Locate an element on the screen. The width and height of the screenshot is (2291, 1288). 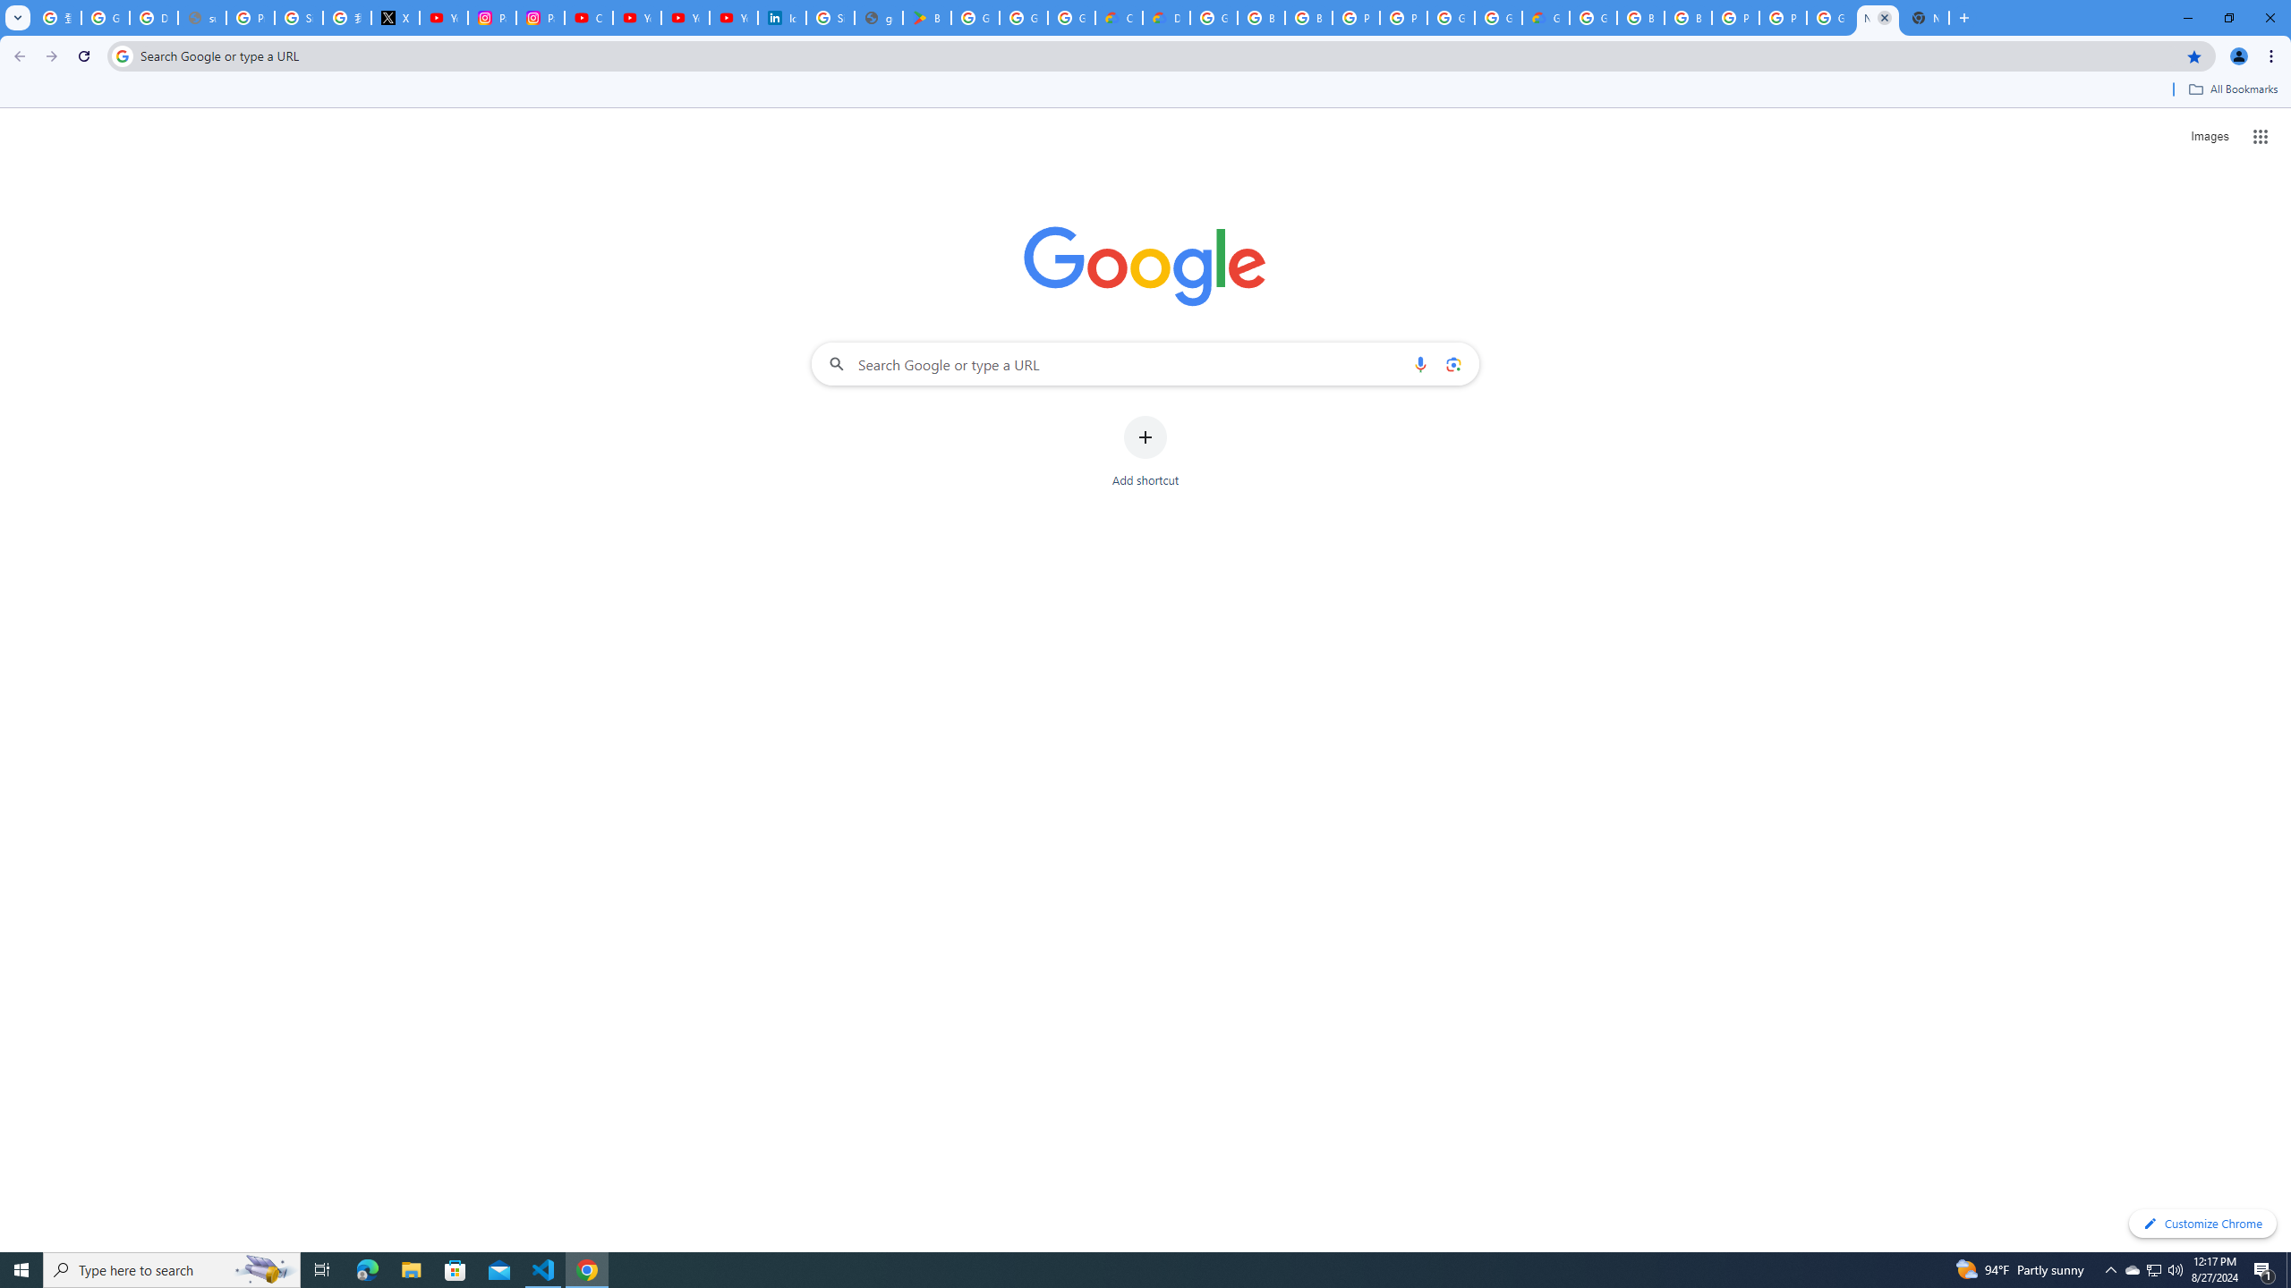
Search icon is located at coordinates (122, 55).